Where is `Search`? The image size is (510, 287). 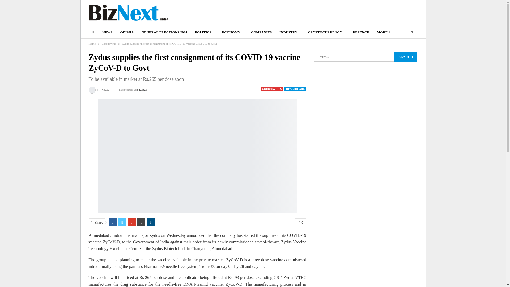 Search is located at coordinates (406, 57).